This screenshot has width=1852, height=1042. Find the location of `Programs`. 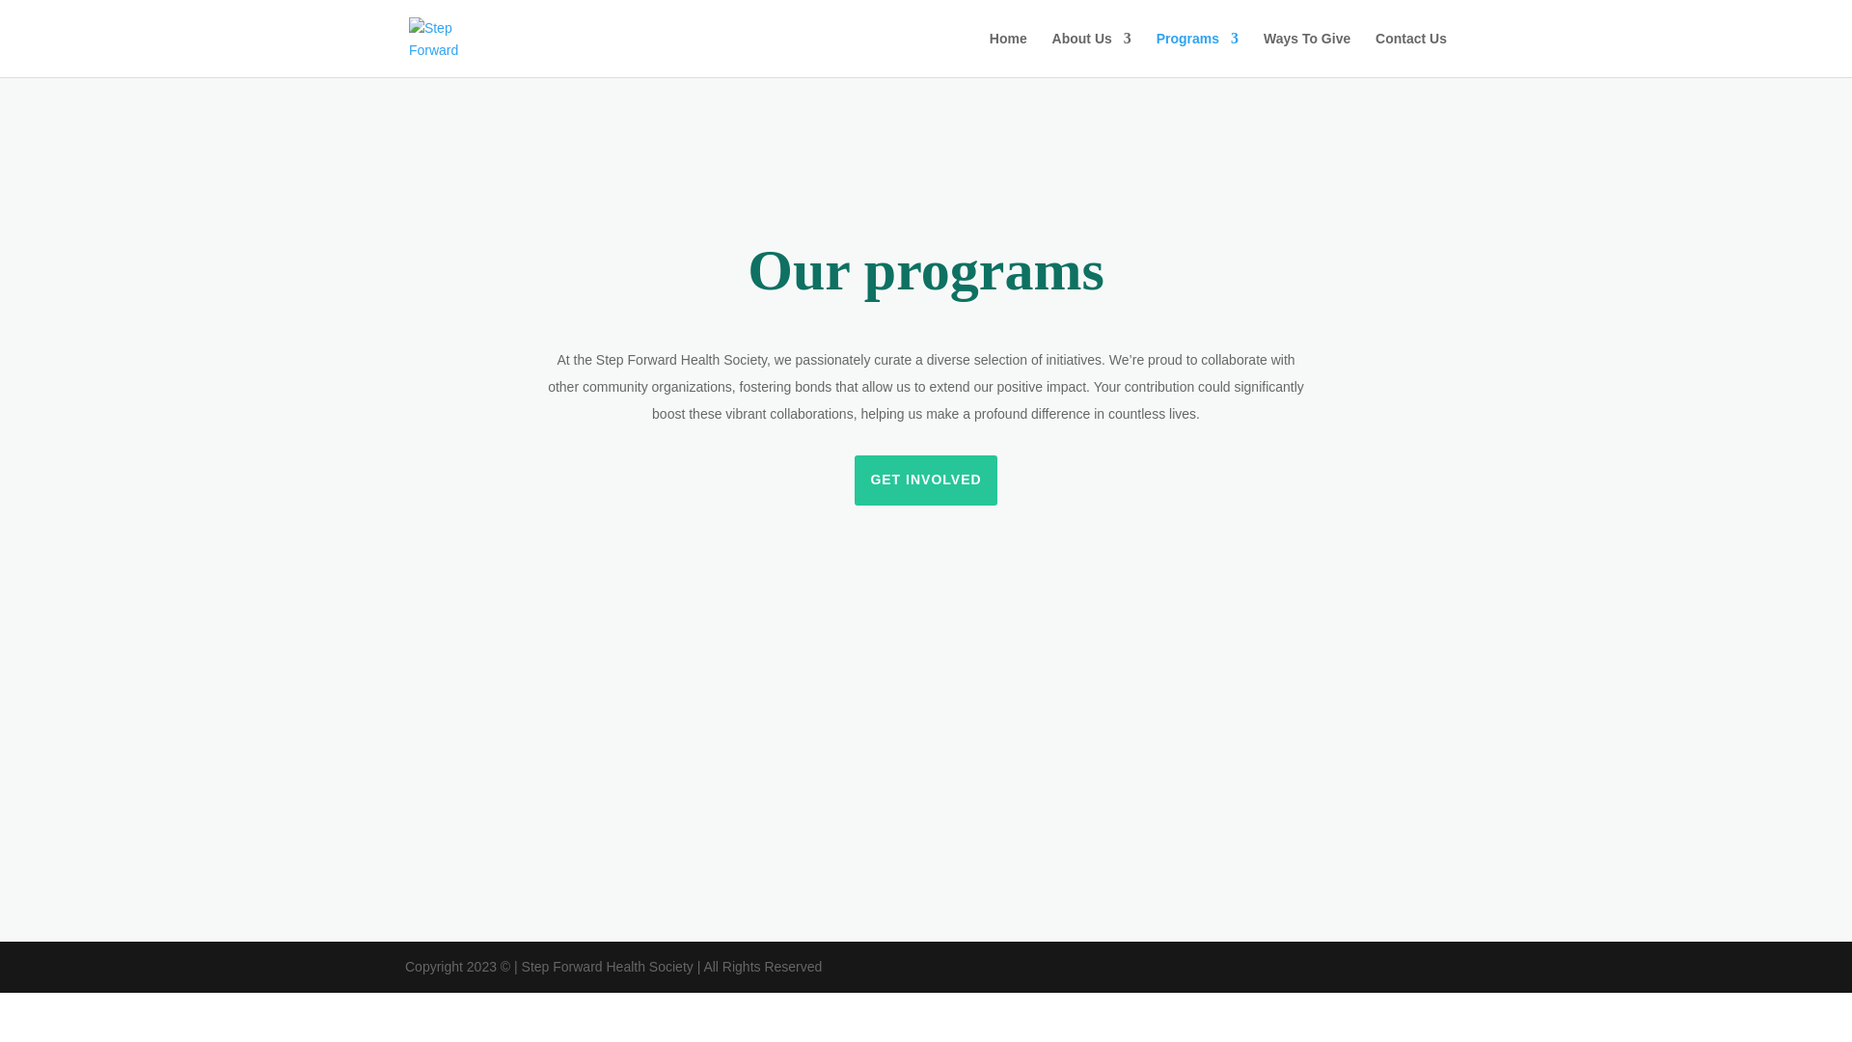

Programs is located at coordinates (1197, 54).